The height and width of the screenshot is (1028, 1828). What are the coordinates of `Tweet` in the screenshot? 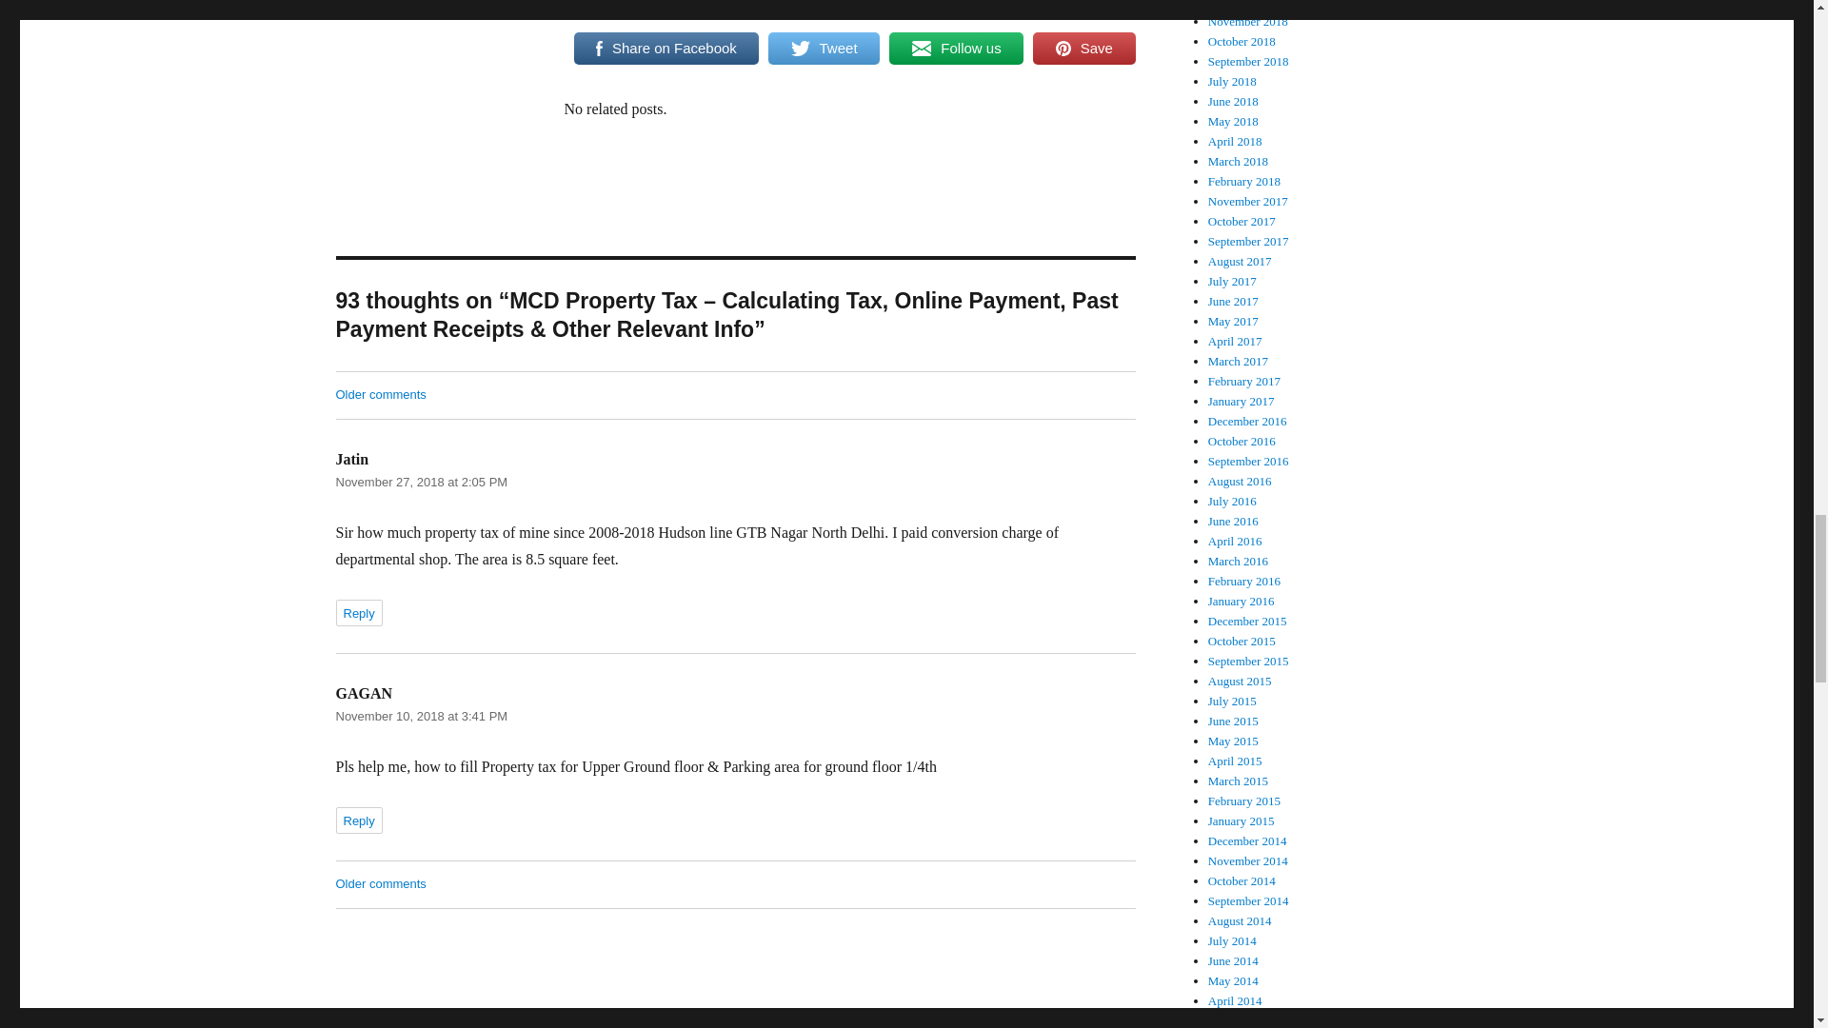 It's located at (823, 49).